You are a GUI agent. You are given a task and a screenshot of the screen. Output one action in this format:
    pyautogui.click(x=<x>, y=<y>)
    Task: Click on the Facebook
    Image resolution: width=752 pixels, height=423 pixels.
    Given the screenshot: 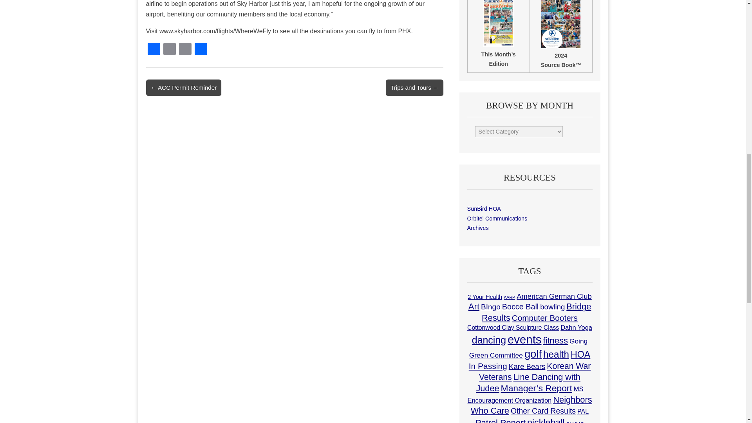 What is the action you would take?
    pyautogui.click(x=154, y=50)
    